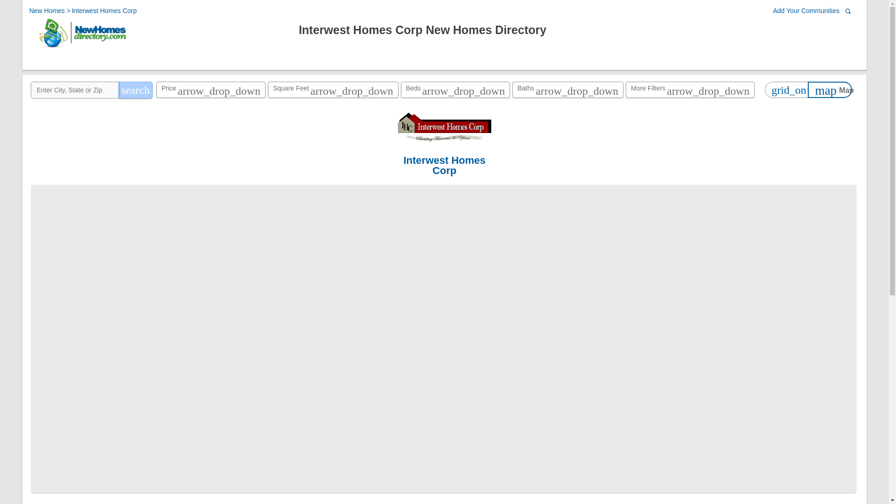 The height and width of the screenshot is (504, 896). I want to click on Add Your Communities, so click(808, 11).